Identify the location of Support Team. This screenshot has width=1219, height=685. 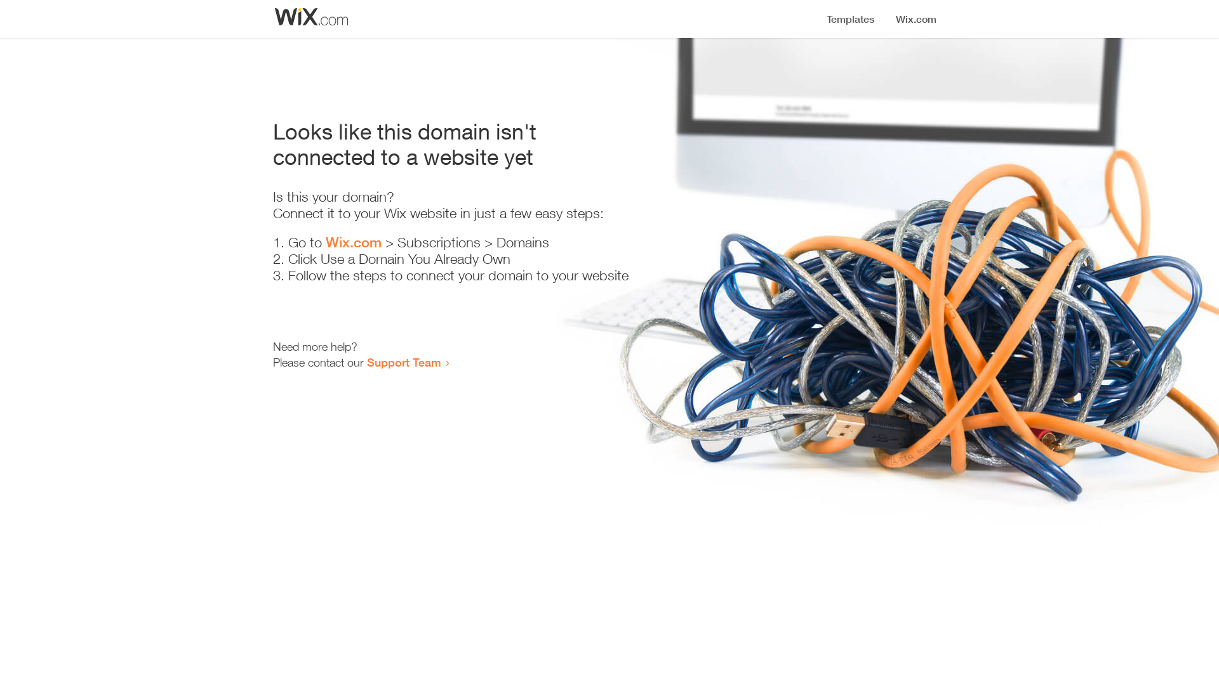
(404, 362).